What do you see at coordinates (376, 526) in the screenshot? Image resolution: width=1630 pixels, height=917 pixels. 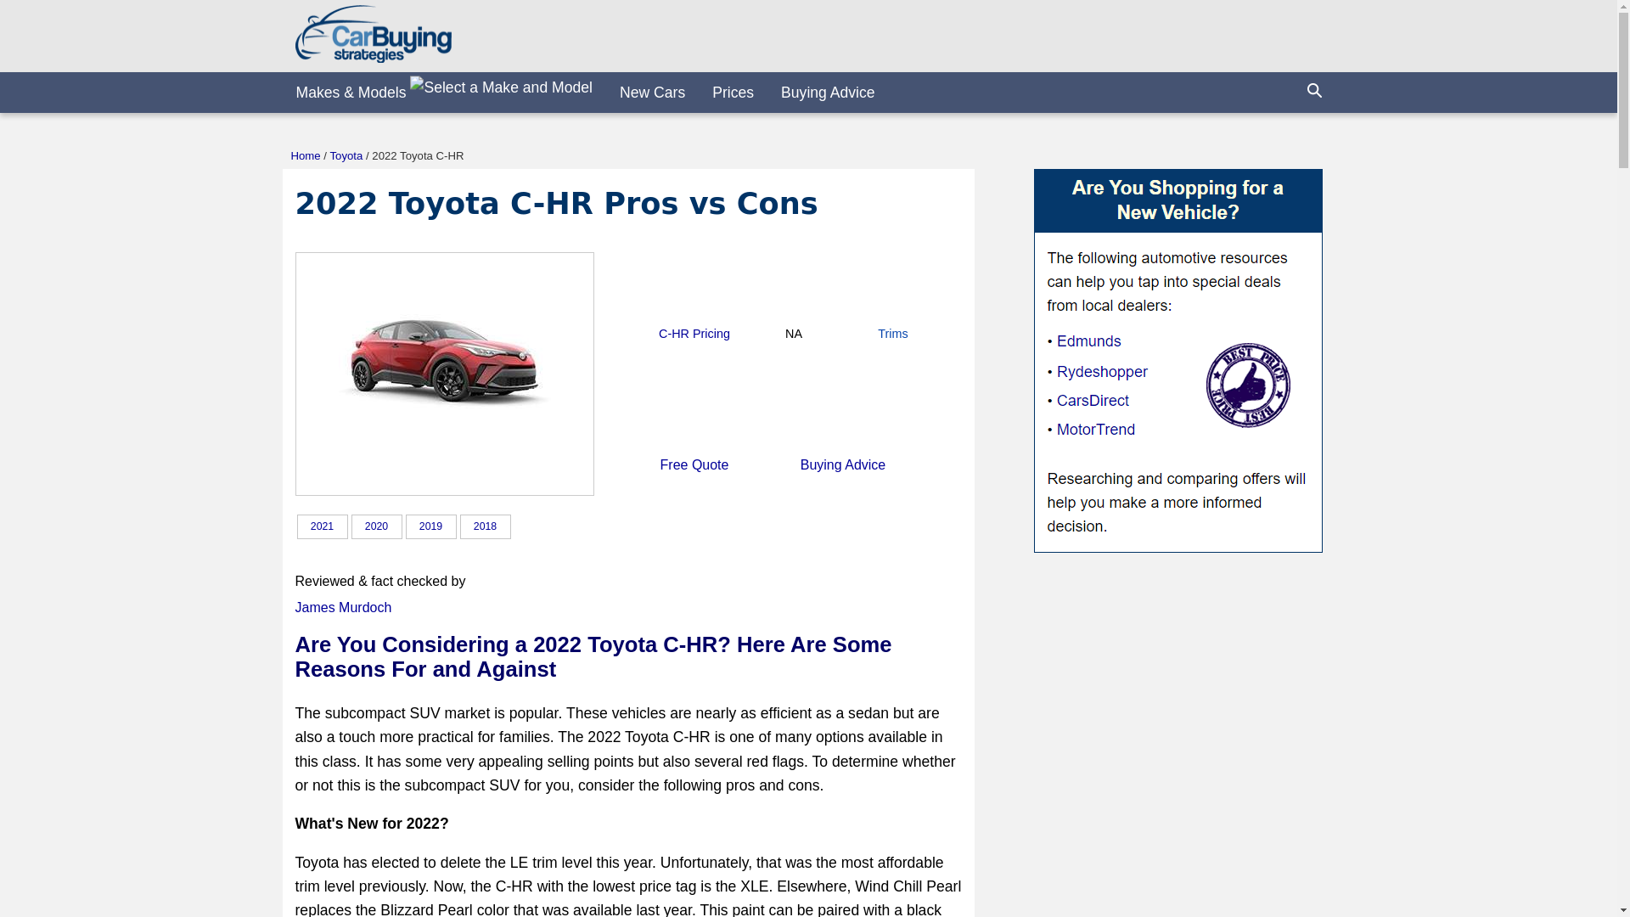 I see `2020` at bounding box center [376, 526].